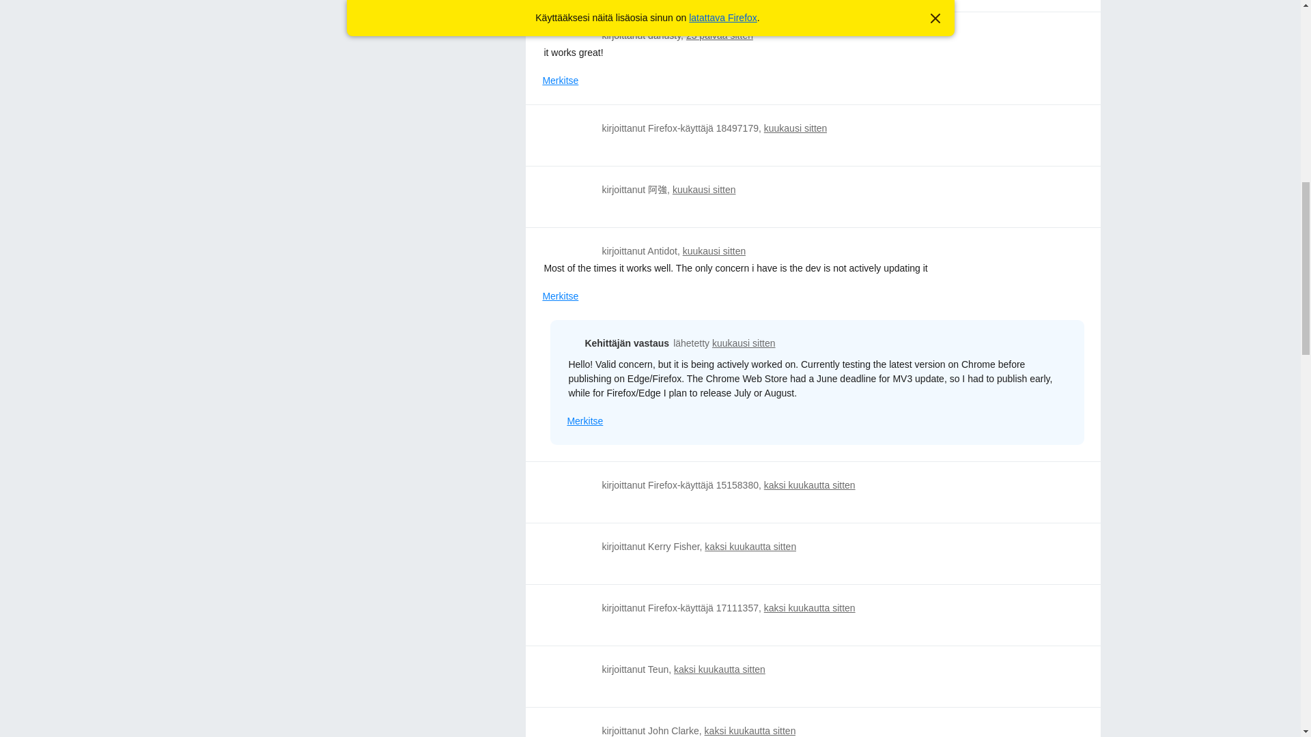 Image resolution: width=1311 pixels, height=737 pixels. What do you see at coordinates (714, 250) in the screenshot?
I see `kuukausi sitten` at bounding box center [714, 250].